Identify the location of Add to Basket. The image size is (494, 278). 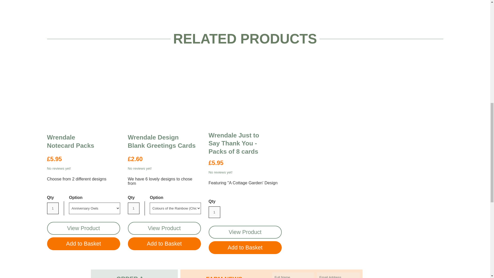
(164, 244).